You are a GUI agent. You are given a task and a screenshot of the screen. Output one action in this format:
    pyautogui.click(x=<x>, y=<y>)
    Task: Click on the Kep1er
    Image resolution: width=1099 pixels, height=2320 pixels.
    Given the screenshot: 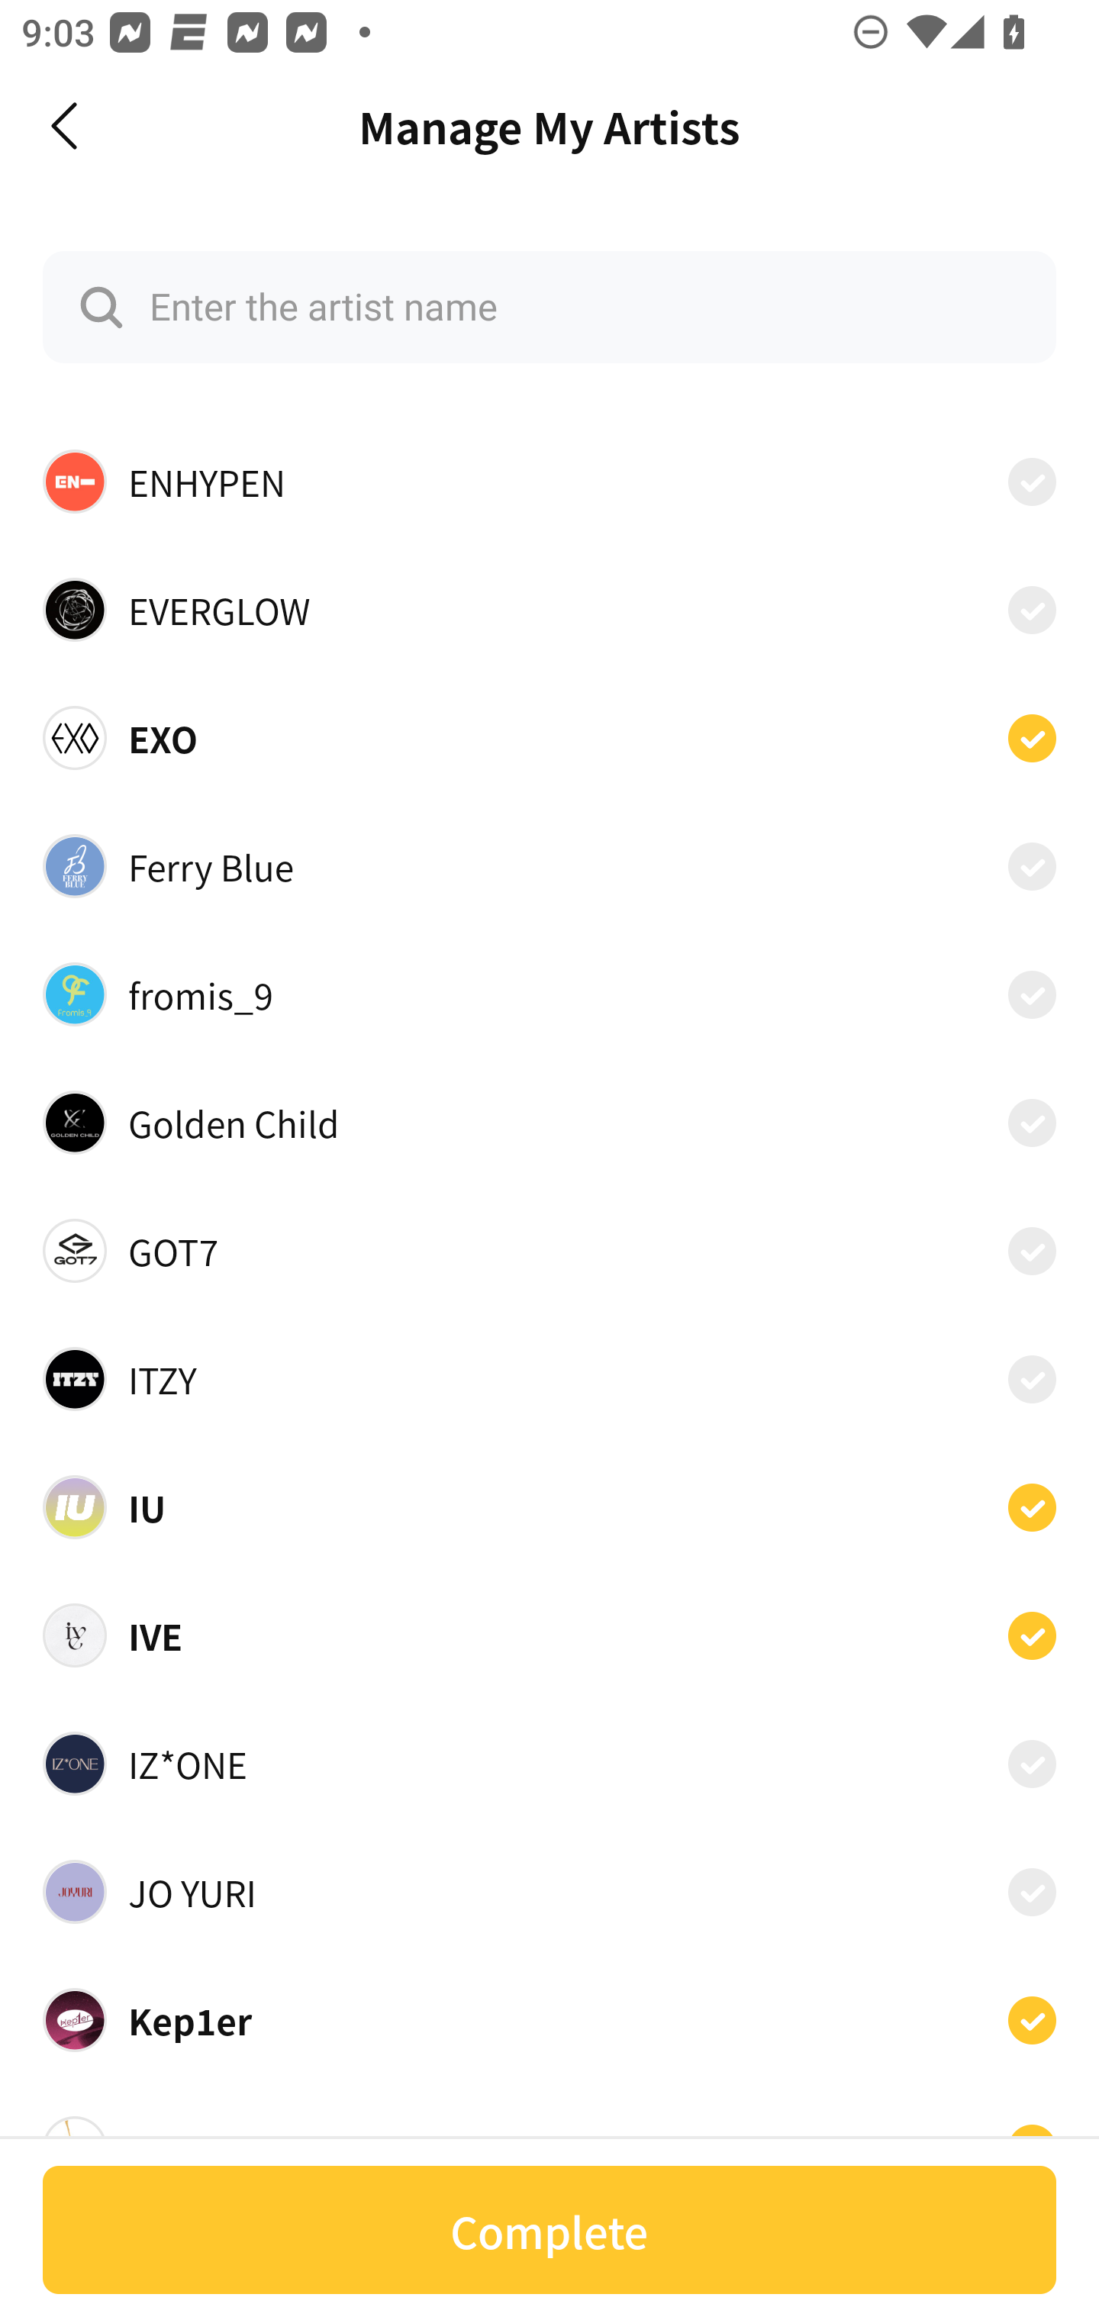 What is the action you would take?
    pyautogui.click(x=549, y=2021)
    